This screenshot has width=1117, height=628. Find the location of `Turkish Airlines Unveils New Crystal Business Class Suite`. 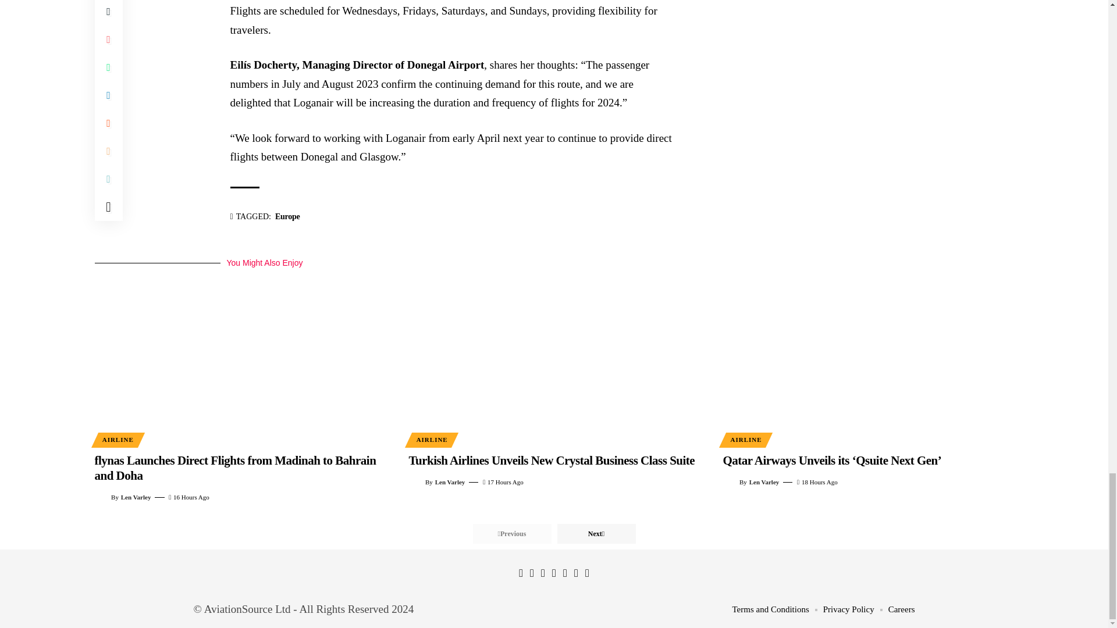

Turkish Airlines Unveils New Crystal Business Class Suite is located at coordinates (554, 357).